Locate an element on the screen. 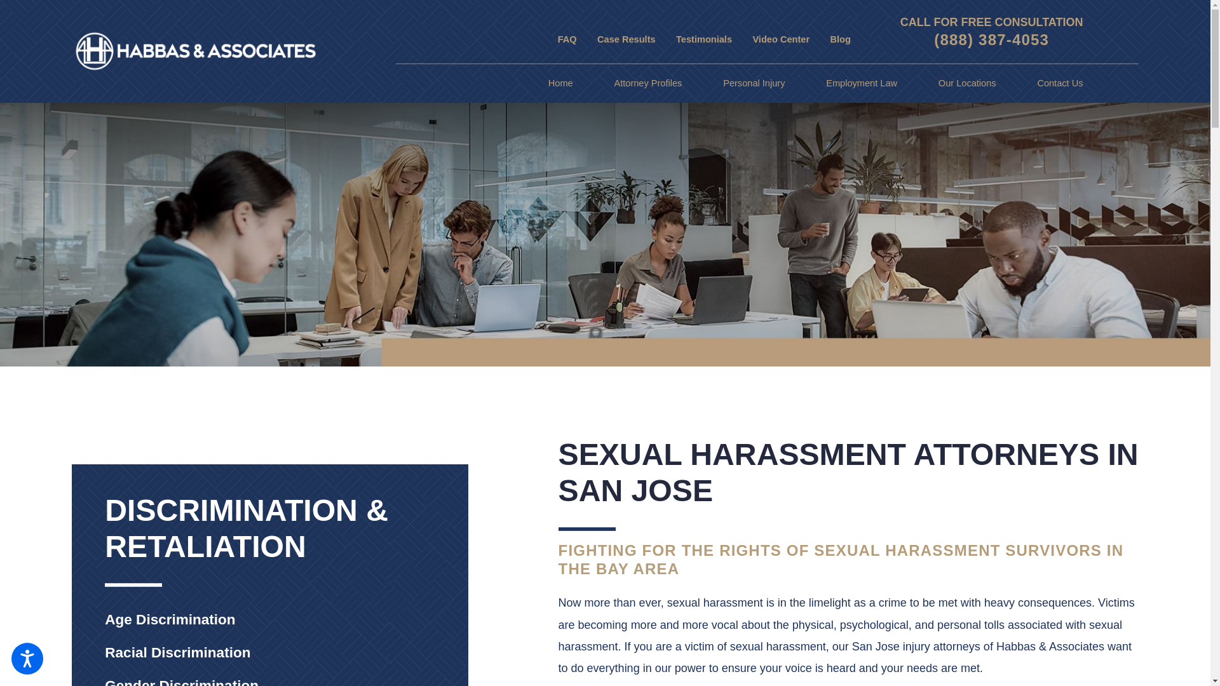  Case Results is located at coordinates (627, 39).